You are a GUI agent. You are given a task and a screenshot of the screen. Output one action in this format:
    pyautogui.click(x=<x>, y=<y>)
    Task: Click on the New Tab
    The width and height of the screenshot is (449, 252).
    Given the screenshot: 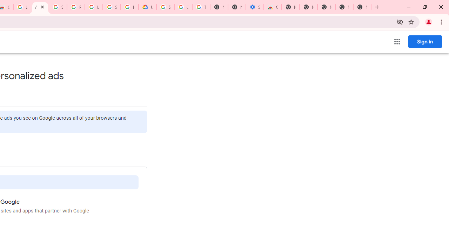 What is the action you would take?
    pyautogui.click(x=290, y=7)
    